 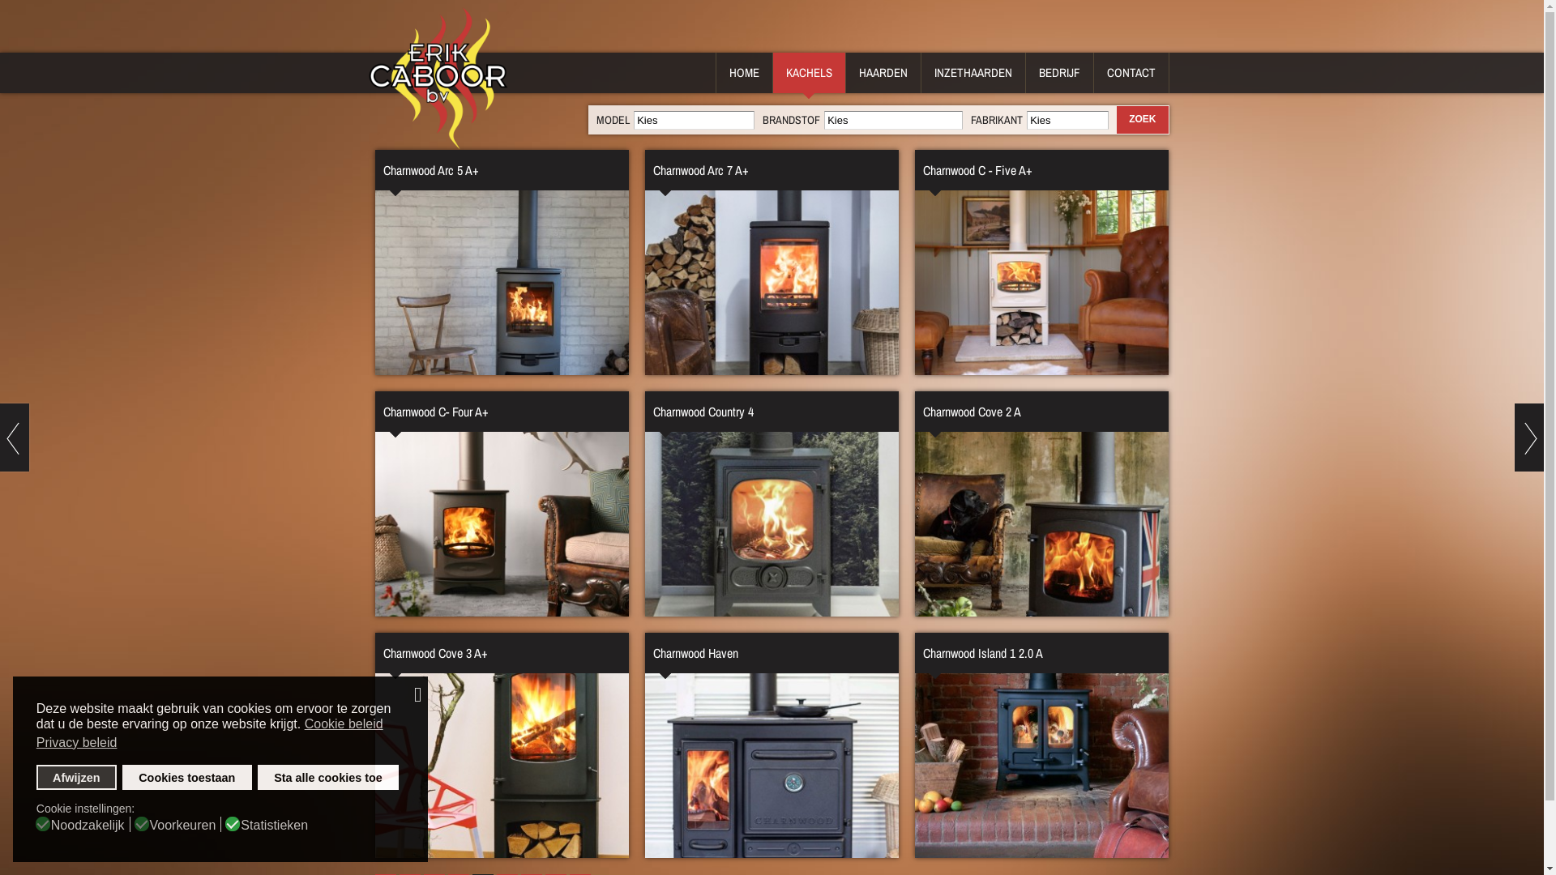 What do you see at coordinates (345, 723) in the screenshot?
I see `Cookie beleid` at bounding box center [345, 723].